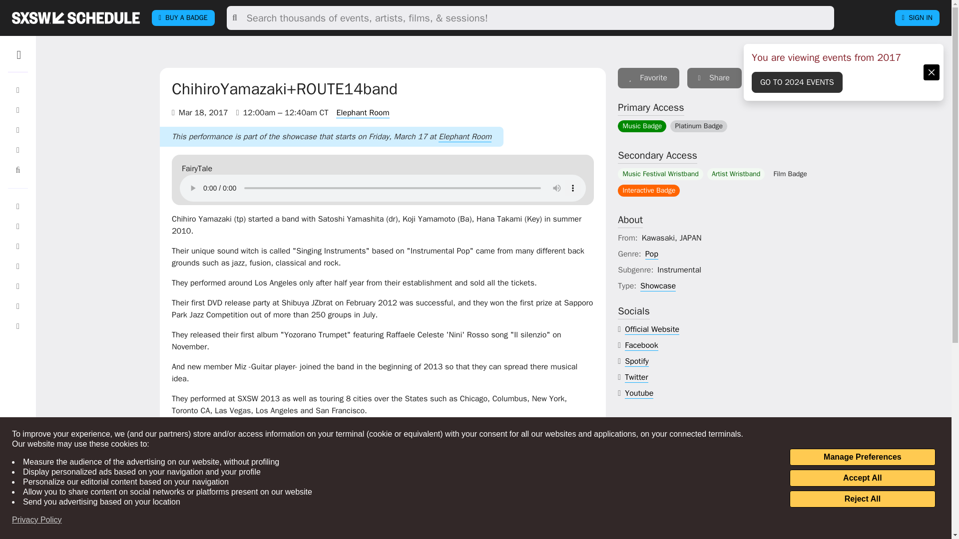 The height and width of the screenshot is (539, 959). Describe the element at coordinates (917, 18) in the screenshot. I see `SIGN IN` at that location.